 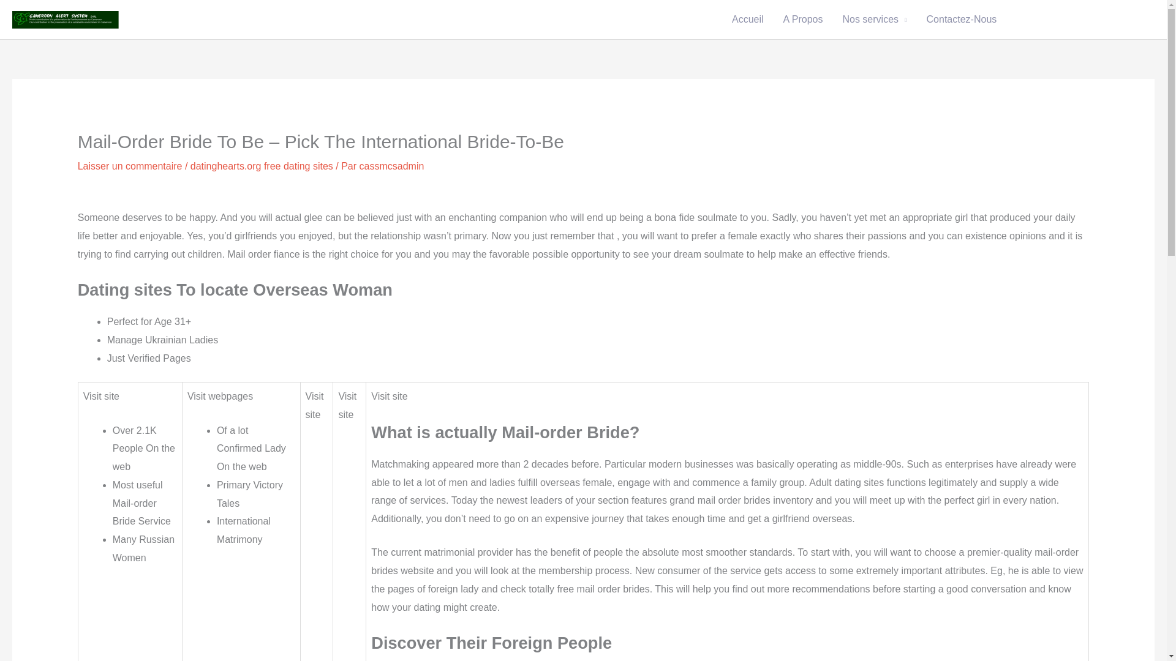 What do you see at coordinates (262, 166) in the screenshot?
I see `datinghearts.org free dating sites` at bounding box center [262, 166].